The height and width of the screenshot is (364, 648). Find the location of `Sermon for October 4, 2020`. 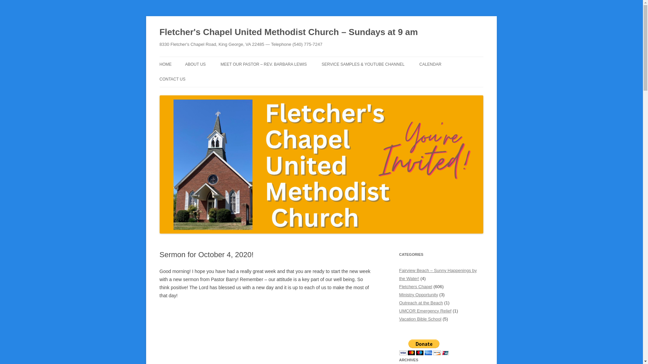

Sermon for October 4, 2020 is located at coordinates (265, 336).